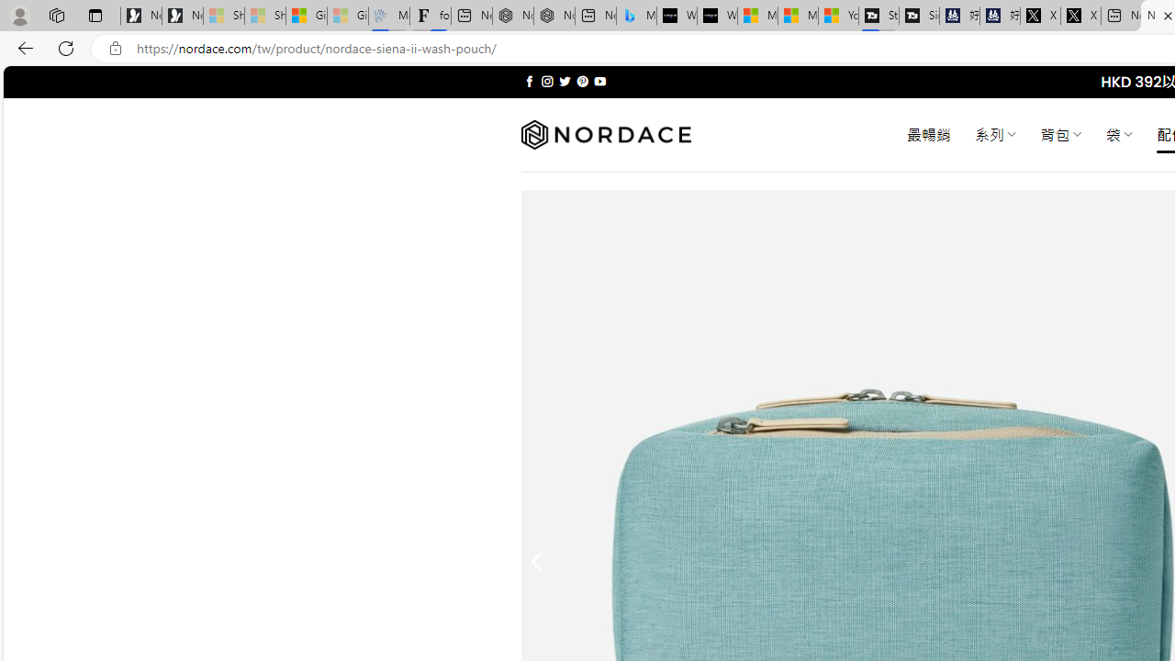  I want to click on Personal Profile, so click(19, 15).